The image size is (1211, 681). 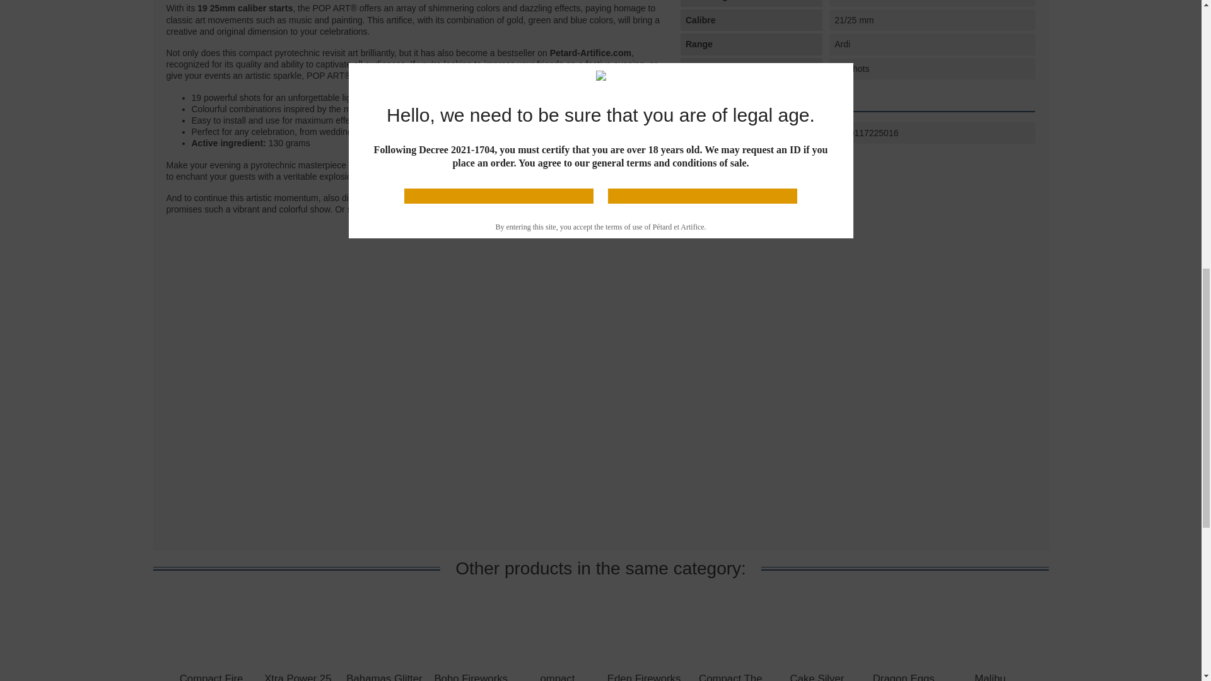 I want to click on huge Showbox Sensation fireworks display, so click(x=551, y=209).